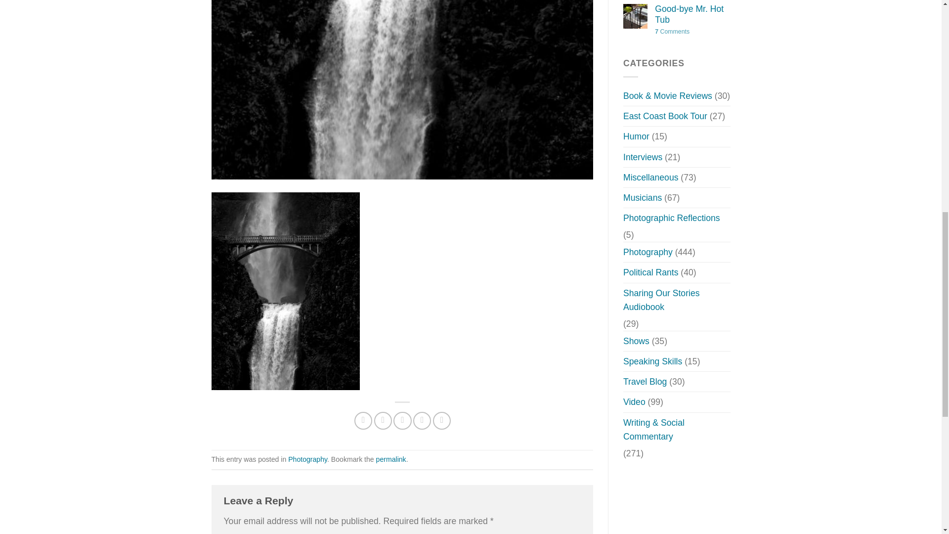 The width and height of the screenshot is (949, 534). I want to click on Share on Facebook, so click(363, 420).